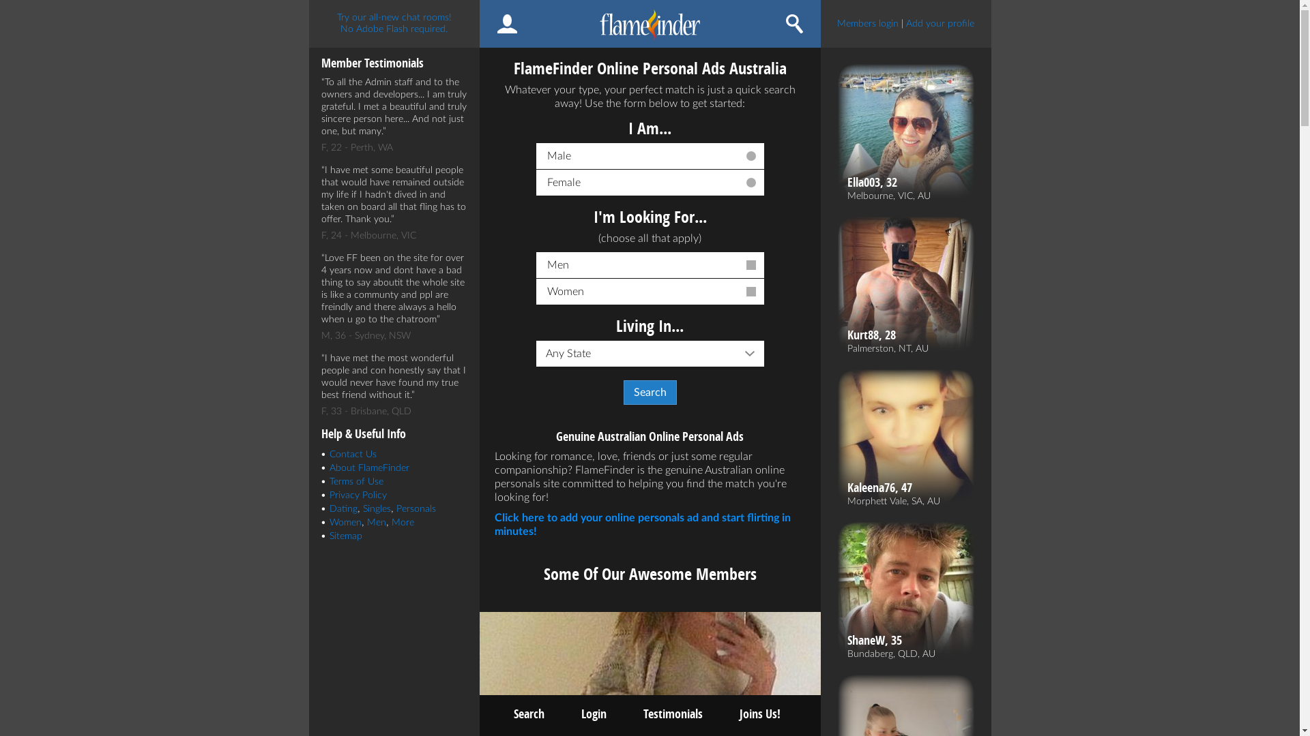 Image resolution: width=1310 pixels, height=736 pixels. I want to click on Ella003, 32, so click(889, 183).